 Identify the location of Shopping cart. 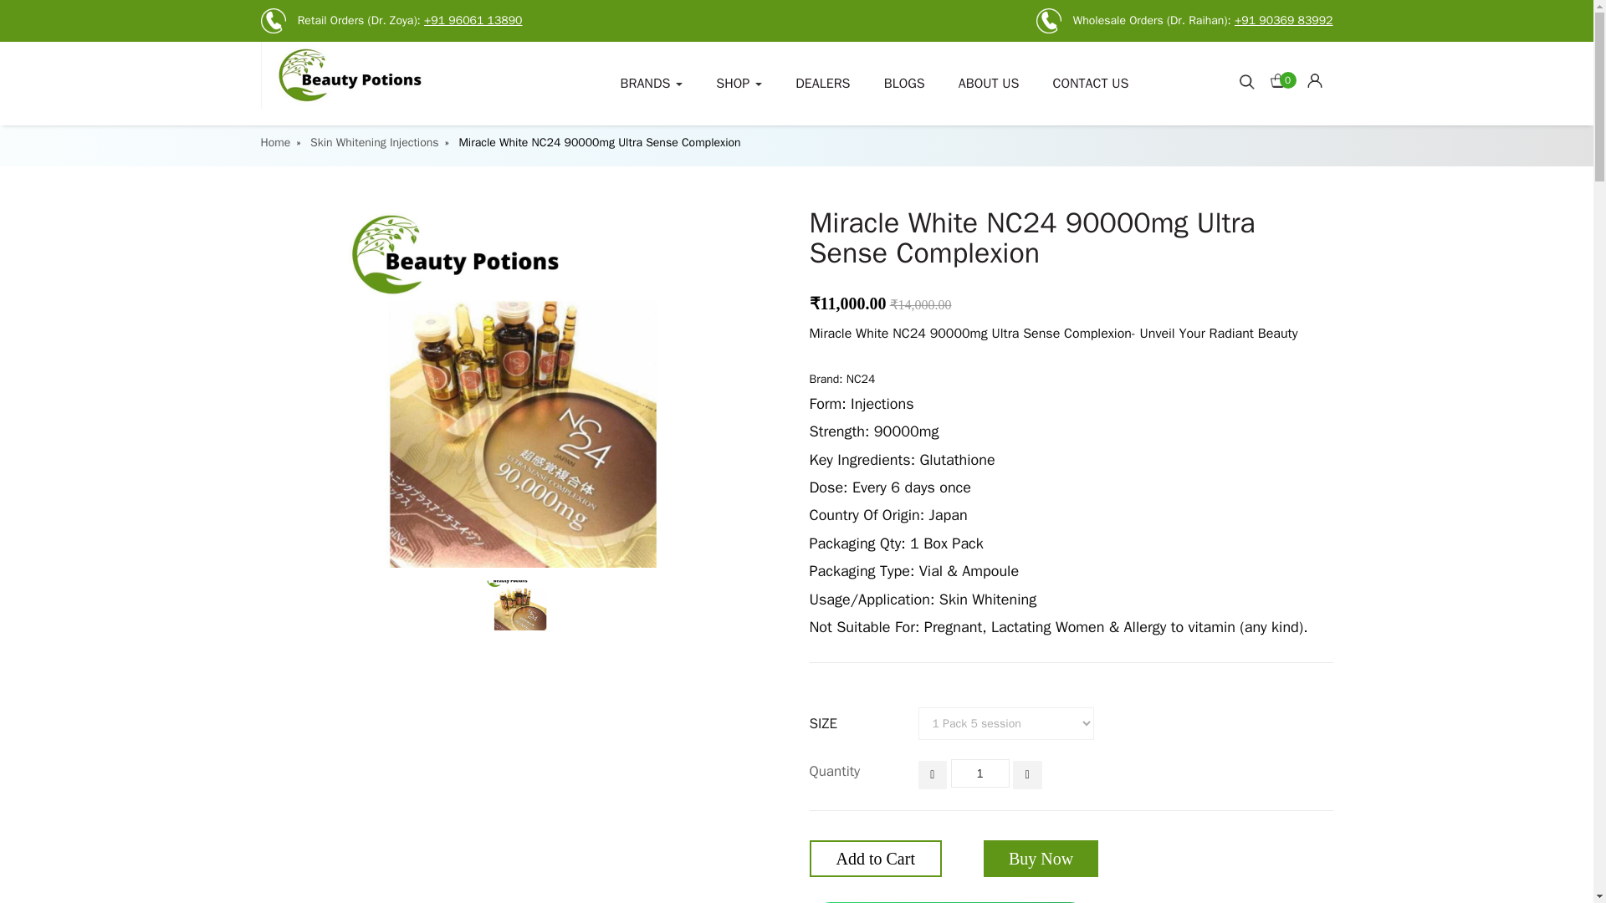
(1283, 77).